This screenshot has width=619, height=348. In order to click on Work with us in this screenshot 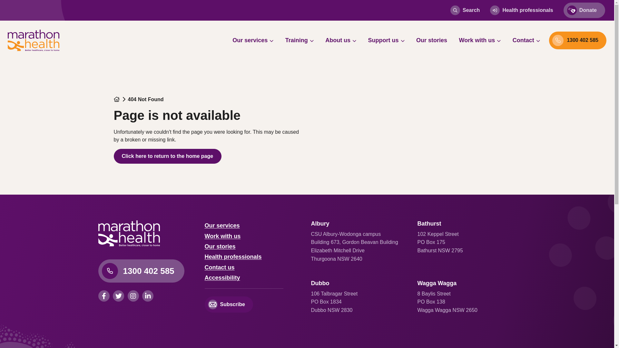, I will do `click(222, 236)`.